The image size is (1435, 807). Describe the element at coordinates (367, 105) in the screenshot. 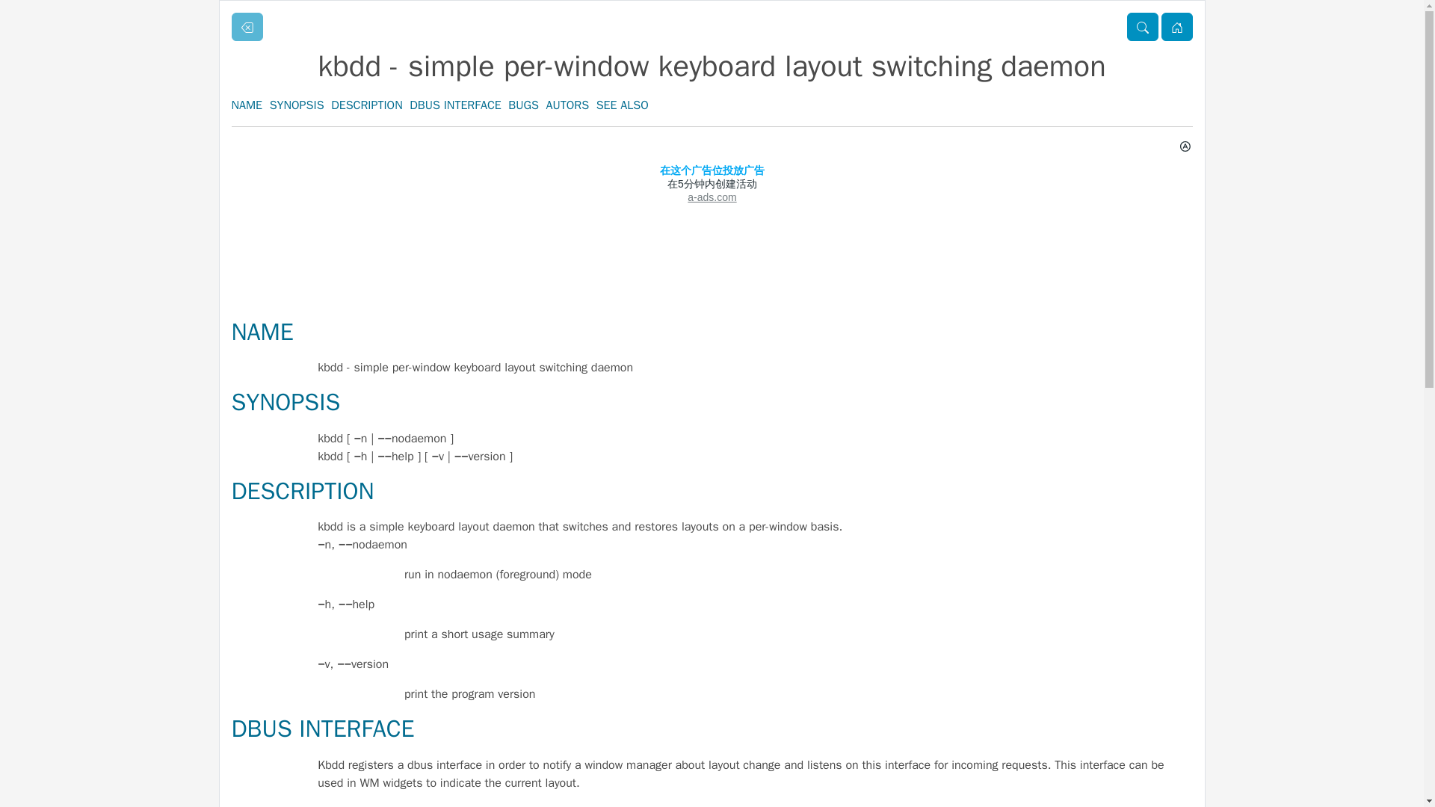

I see `DESCRIPTION` at that location.